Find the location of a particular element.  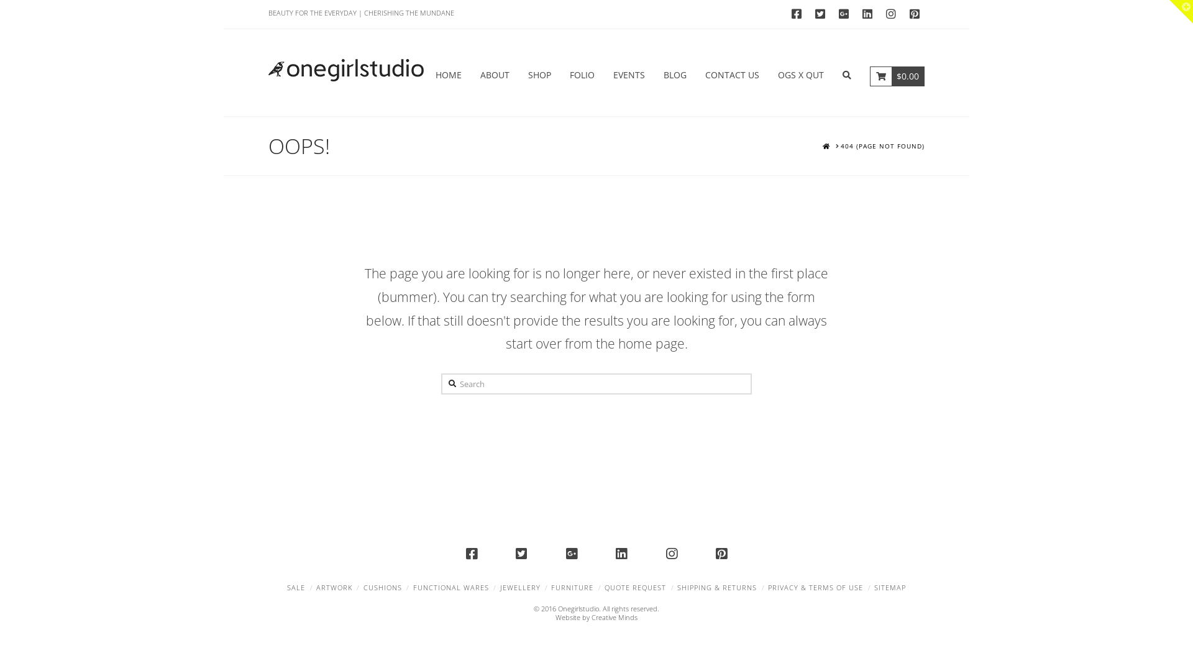

Google+ is located at coordinates (844, 14).